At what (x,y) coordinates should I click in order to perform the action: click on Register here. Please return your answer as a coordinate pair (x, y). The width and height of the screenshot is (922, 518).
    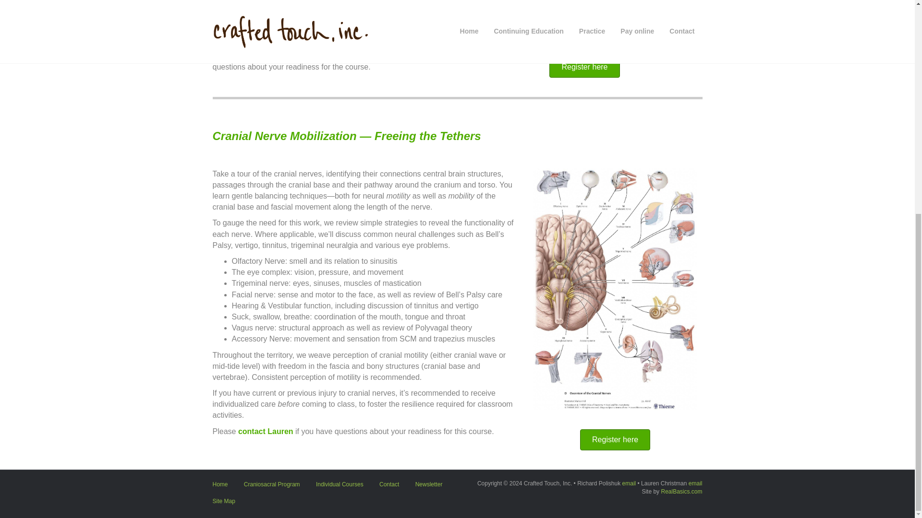
    Looking at the image, I should click on (615, 439).